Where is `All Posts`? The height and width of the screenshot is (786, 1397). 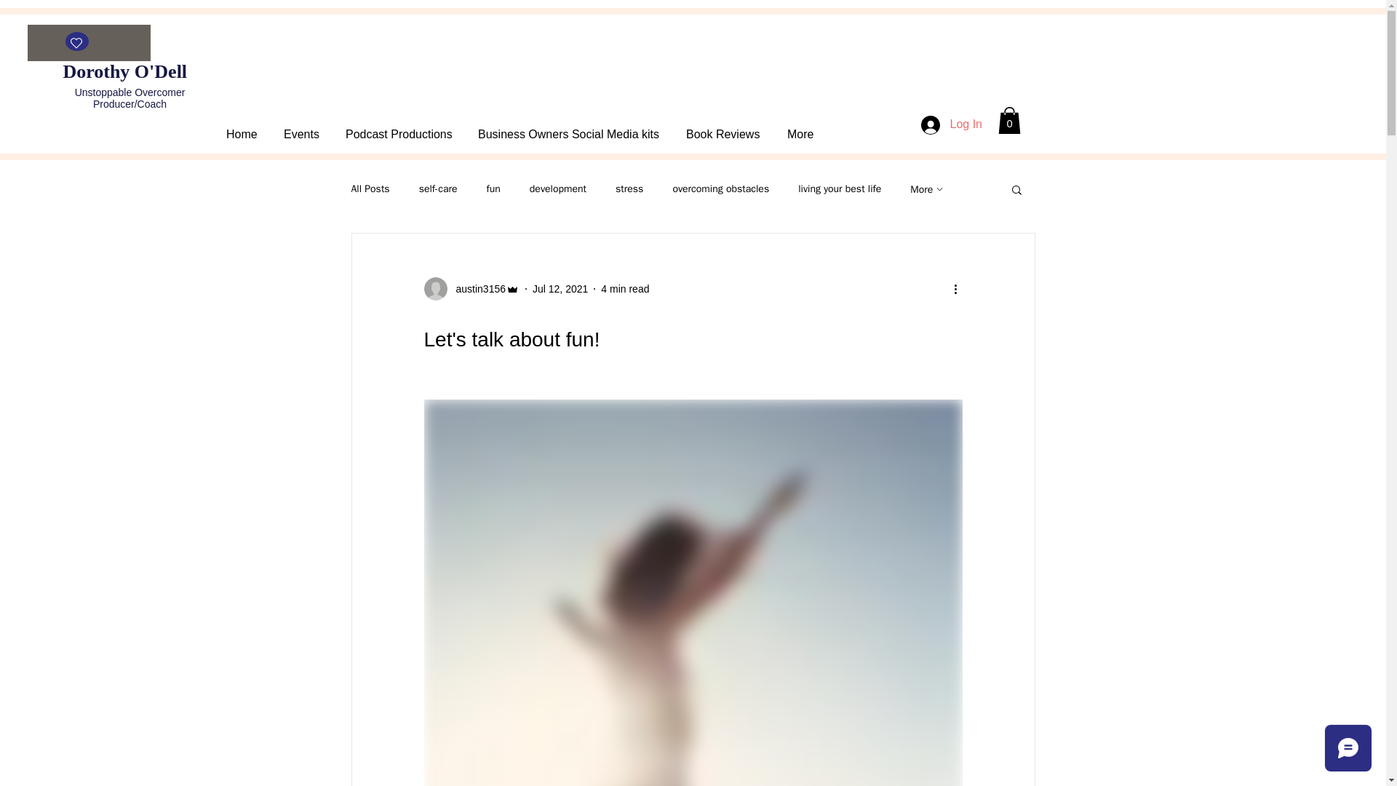 All Posts is located at coordinates (370, 188).